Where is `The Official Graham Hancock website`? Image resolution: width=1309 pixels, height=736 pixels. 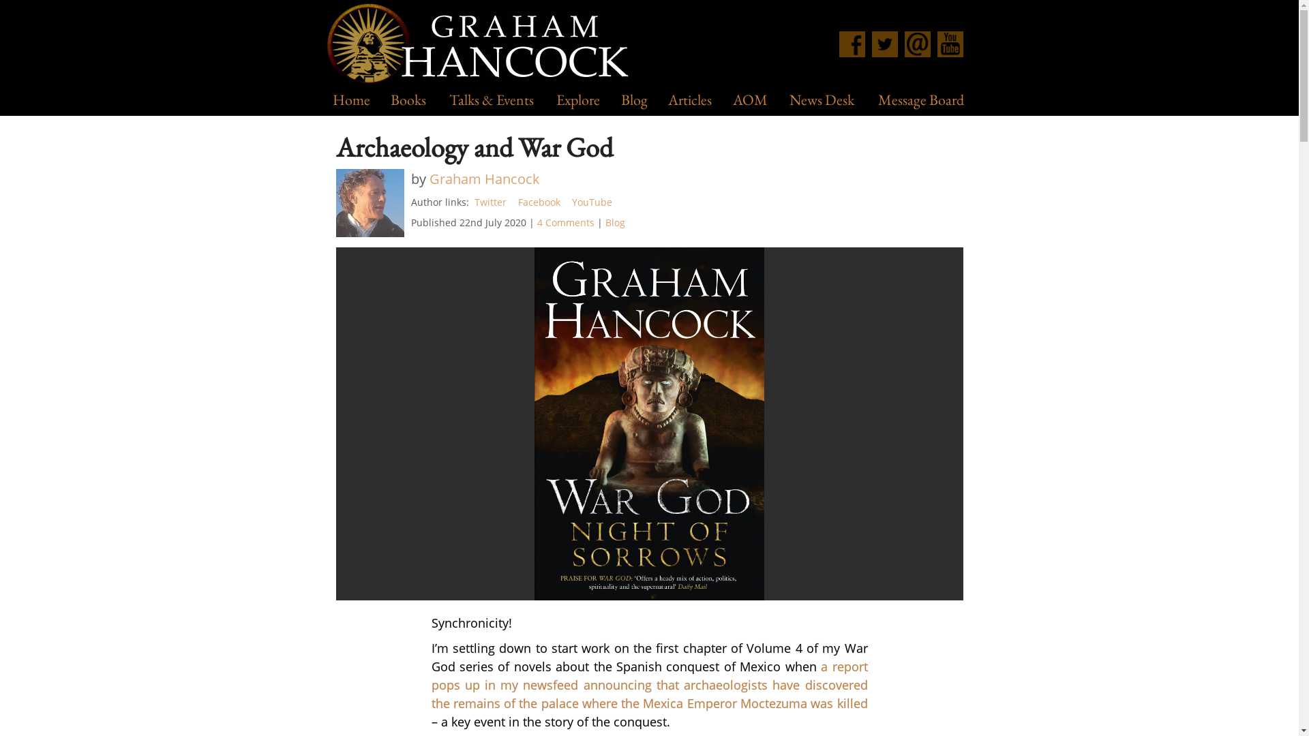
The Official Graham Hancock website is located at coordinates (482, 45).